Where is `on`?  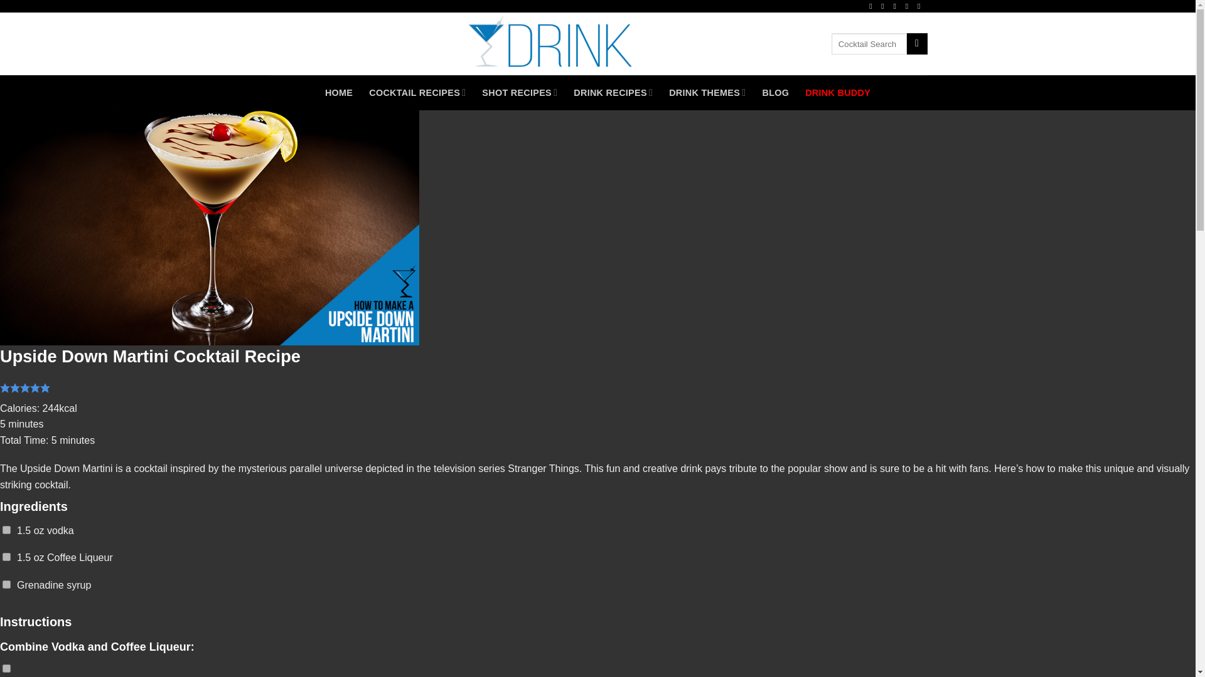
on is located at coordinates (6, 530).